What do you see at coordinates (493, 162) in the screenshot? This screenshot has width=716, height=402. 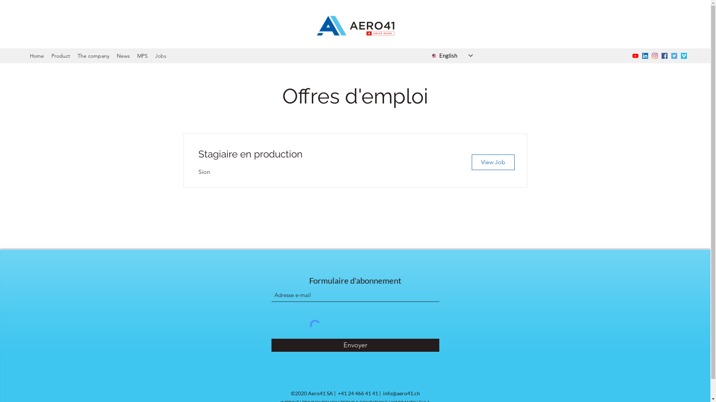 I see `View Job` at bounding box center [493, 162].